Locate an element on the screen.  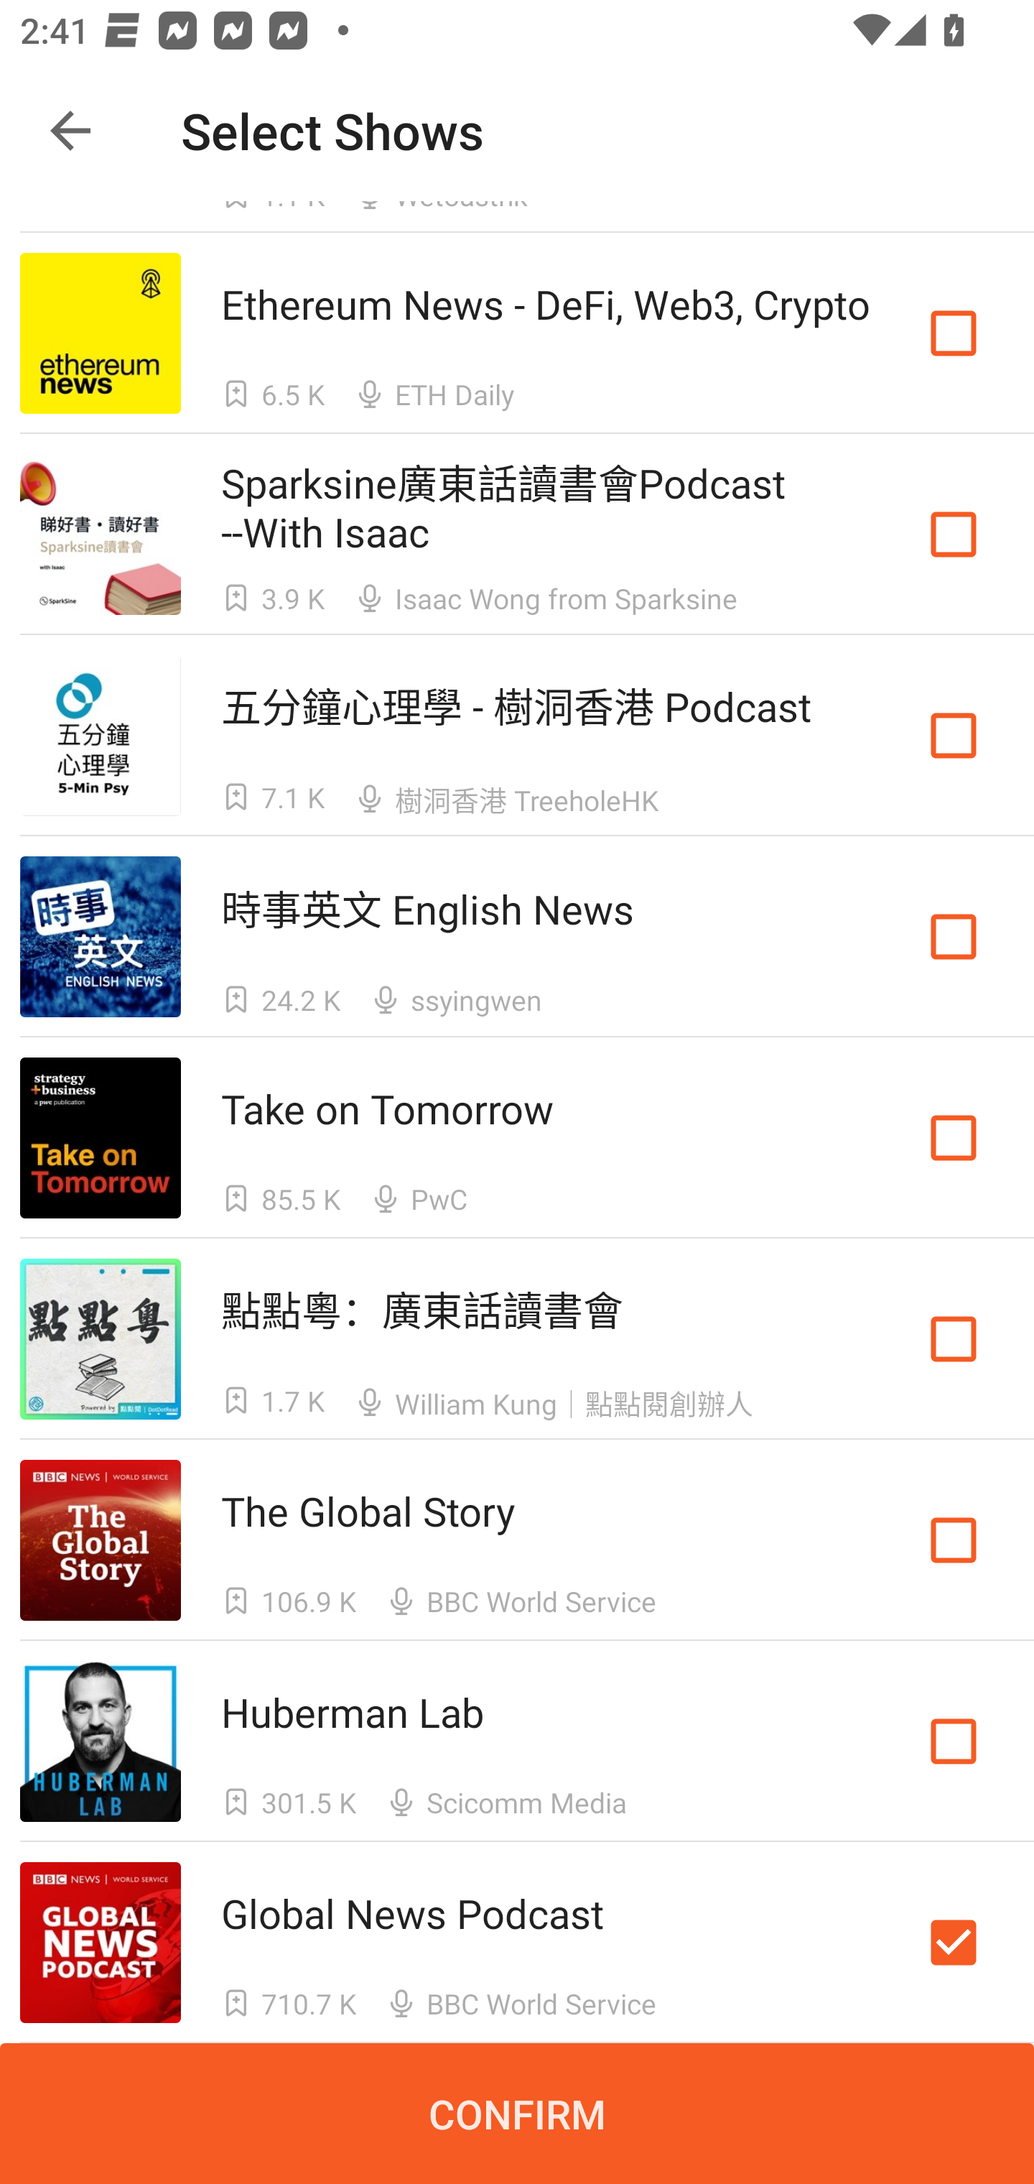
Take on Tomorrow Take on Tomorrow  85.5 K  PwC is located at coordinates (517, 1138).